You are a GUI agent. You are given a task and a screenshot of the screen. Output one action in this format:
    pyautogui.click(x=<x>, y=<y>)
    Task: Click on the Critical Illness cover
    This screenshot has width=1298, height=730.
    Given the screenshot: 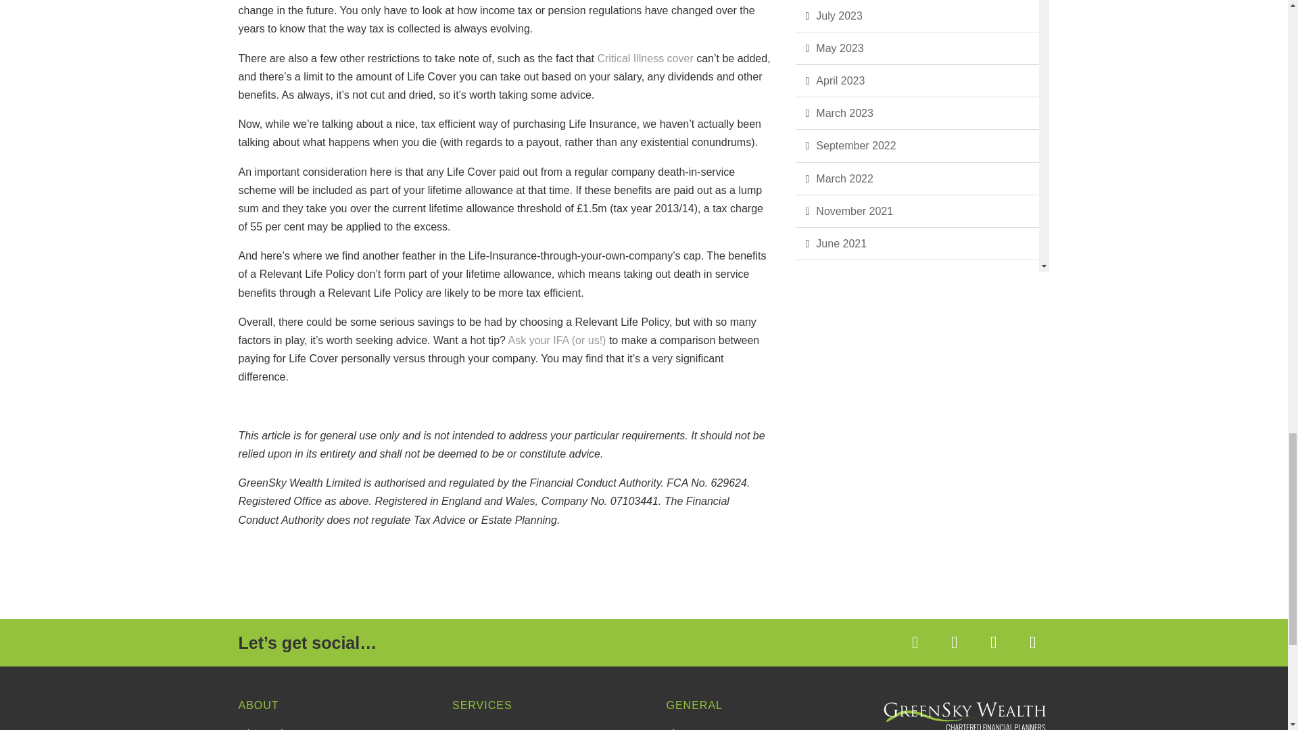 What is the action you would take?
    pyautogui.click(x=645, y=58)
    